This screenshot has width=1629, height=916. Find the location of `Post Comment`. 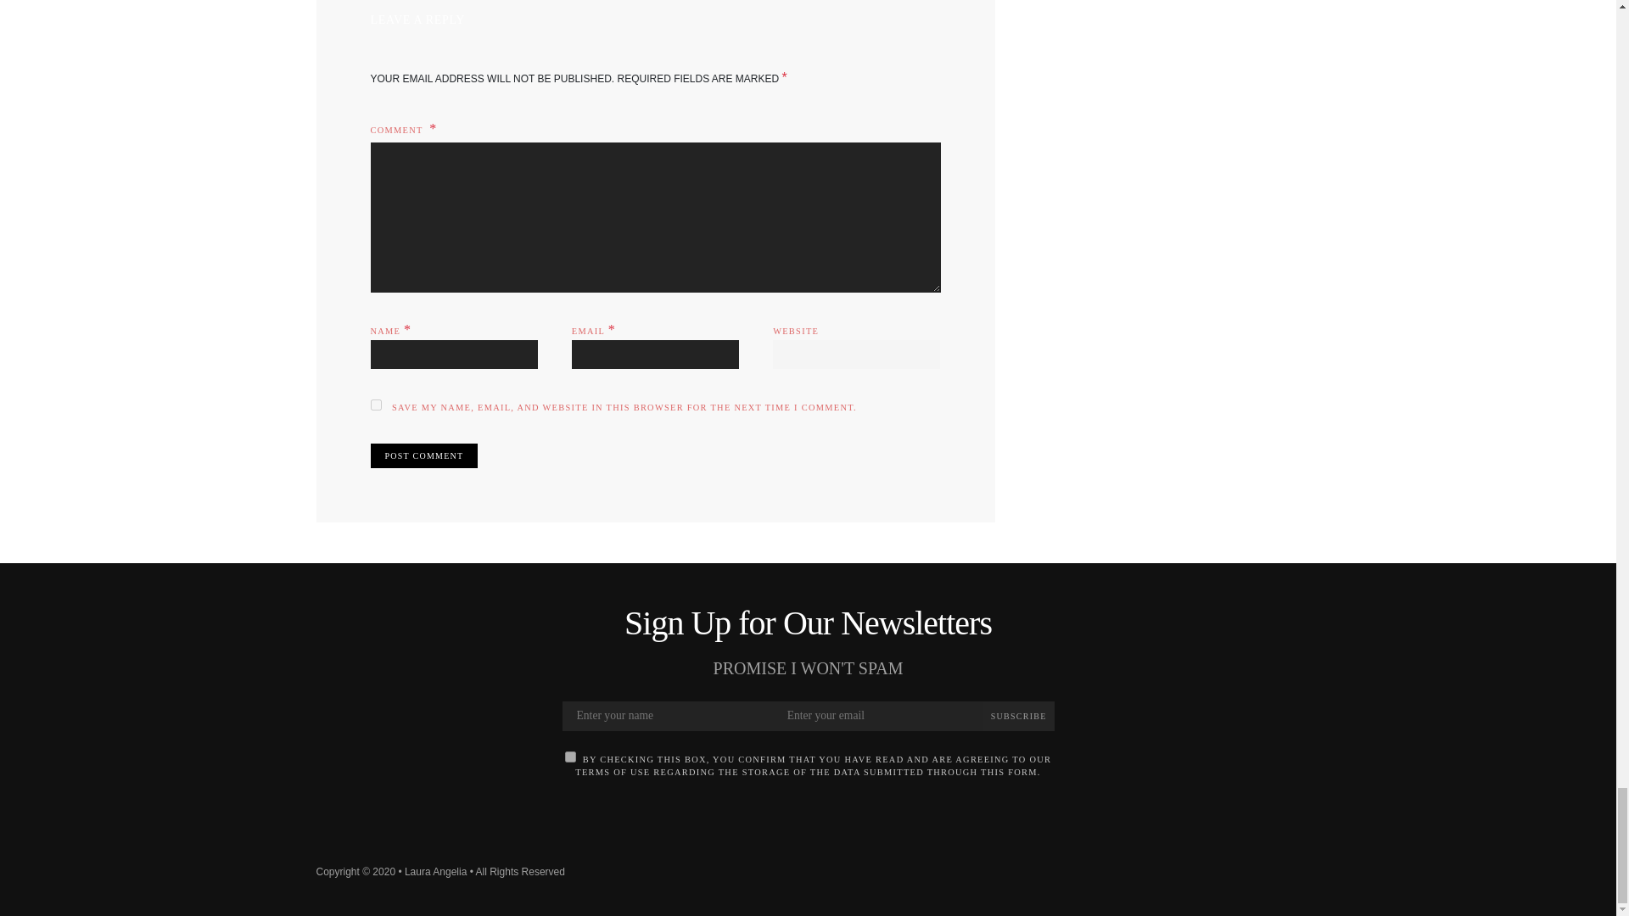

Post Comment is located at coordinates (423, 455).